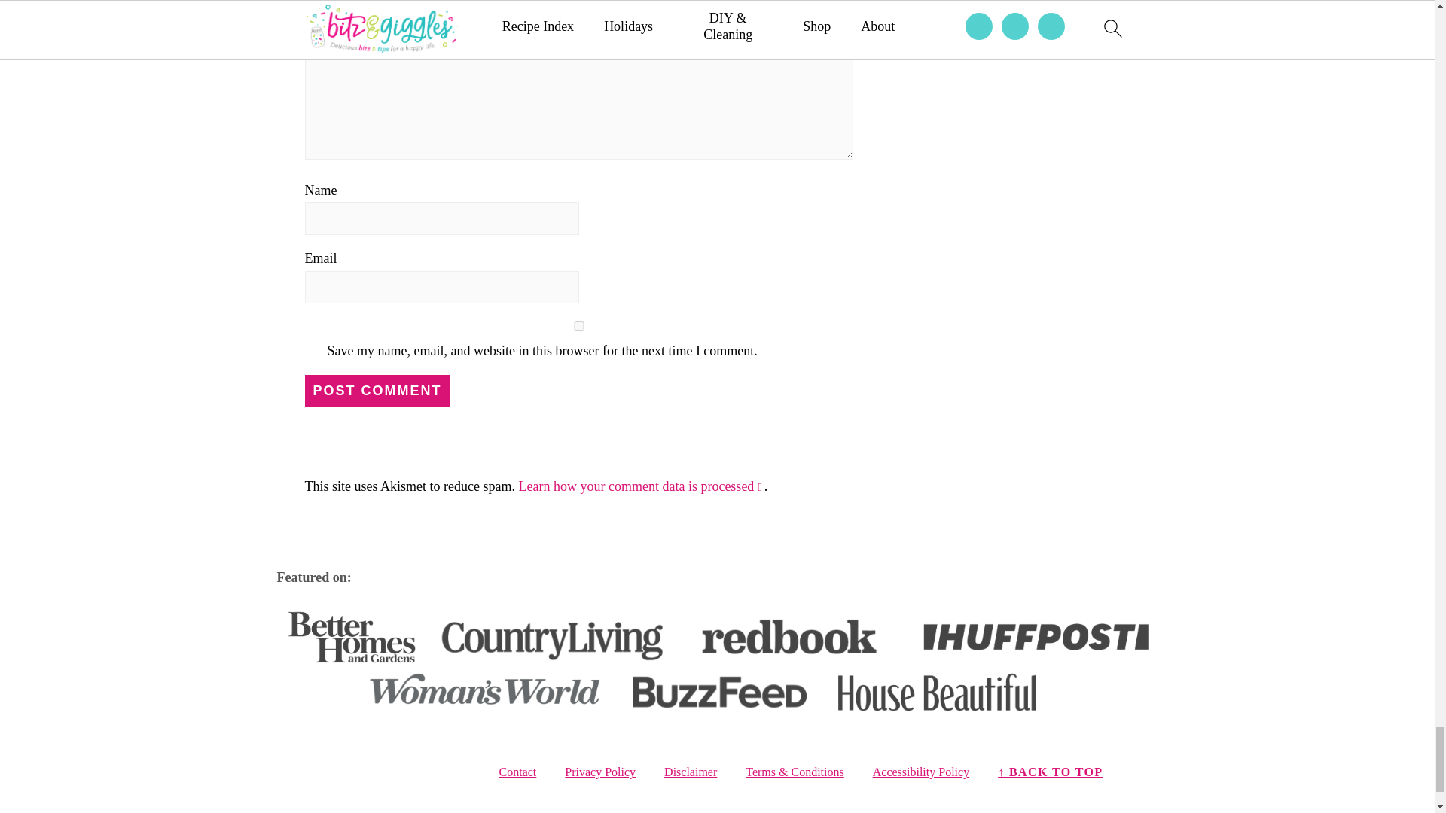 The height and width of the screenshot is (813, 1446). What do you see at coordinates (578, 325) in the screenshot?
I see `yes` at bounding box center [578, 325].